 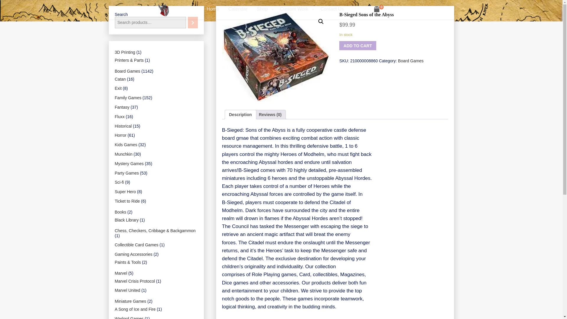 What do you see at coordinates (240, 114) in the screenshot?
I see `Description` at bounding box center [240, 114].